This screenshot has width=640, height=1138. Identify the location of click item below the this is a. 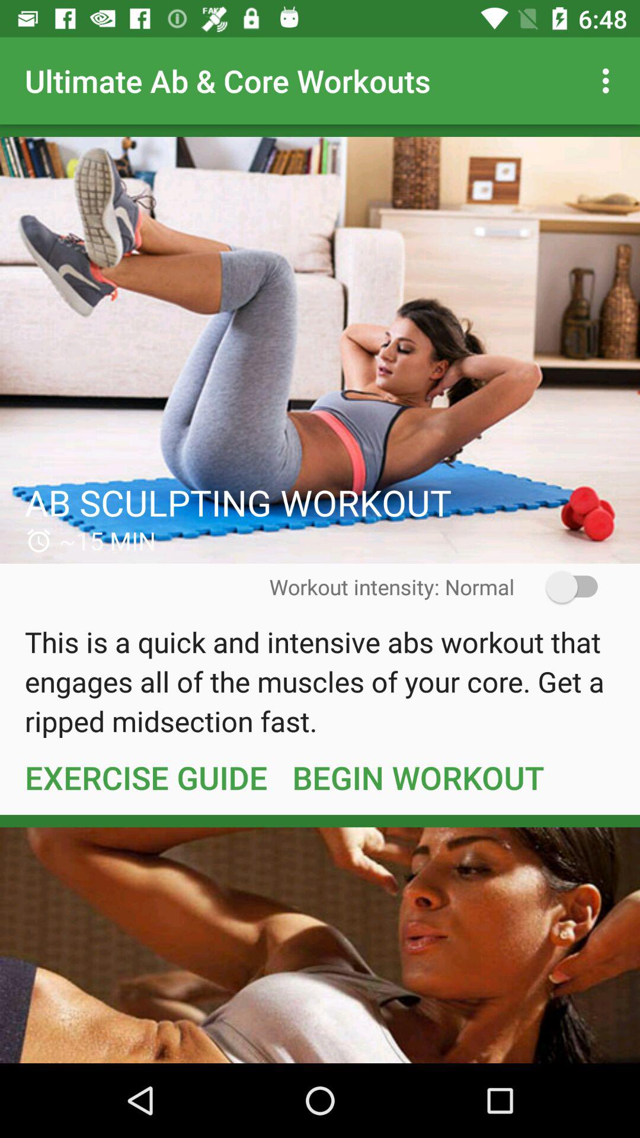
(418, 777).